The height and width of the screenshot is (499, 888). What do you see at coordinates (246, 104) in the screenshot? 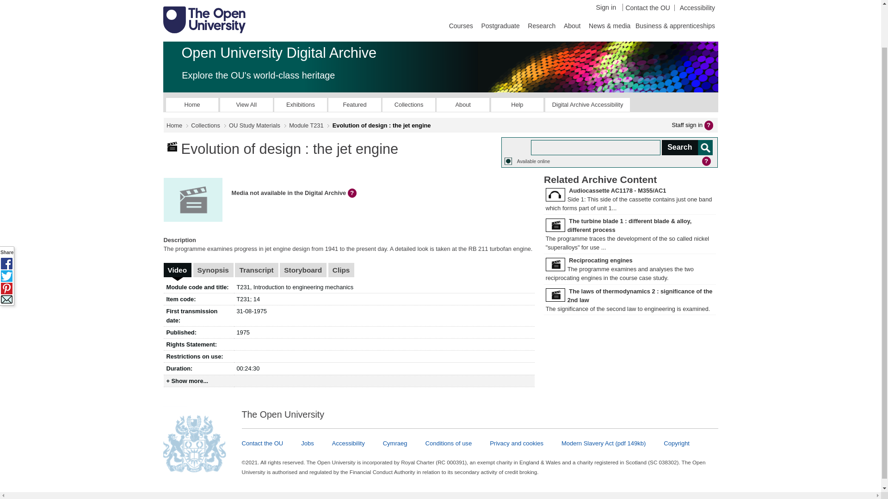
I see `View All` at bounding box center [246, 104].